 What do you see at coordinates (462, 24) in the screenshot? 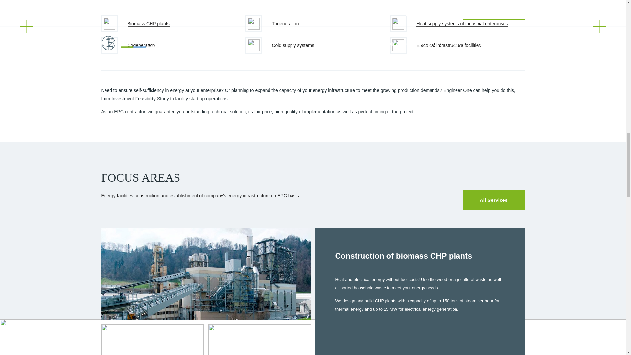
I see `Heat supply systems of industrial enterprises` at bounding box center [462, 24].